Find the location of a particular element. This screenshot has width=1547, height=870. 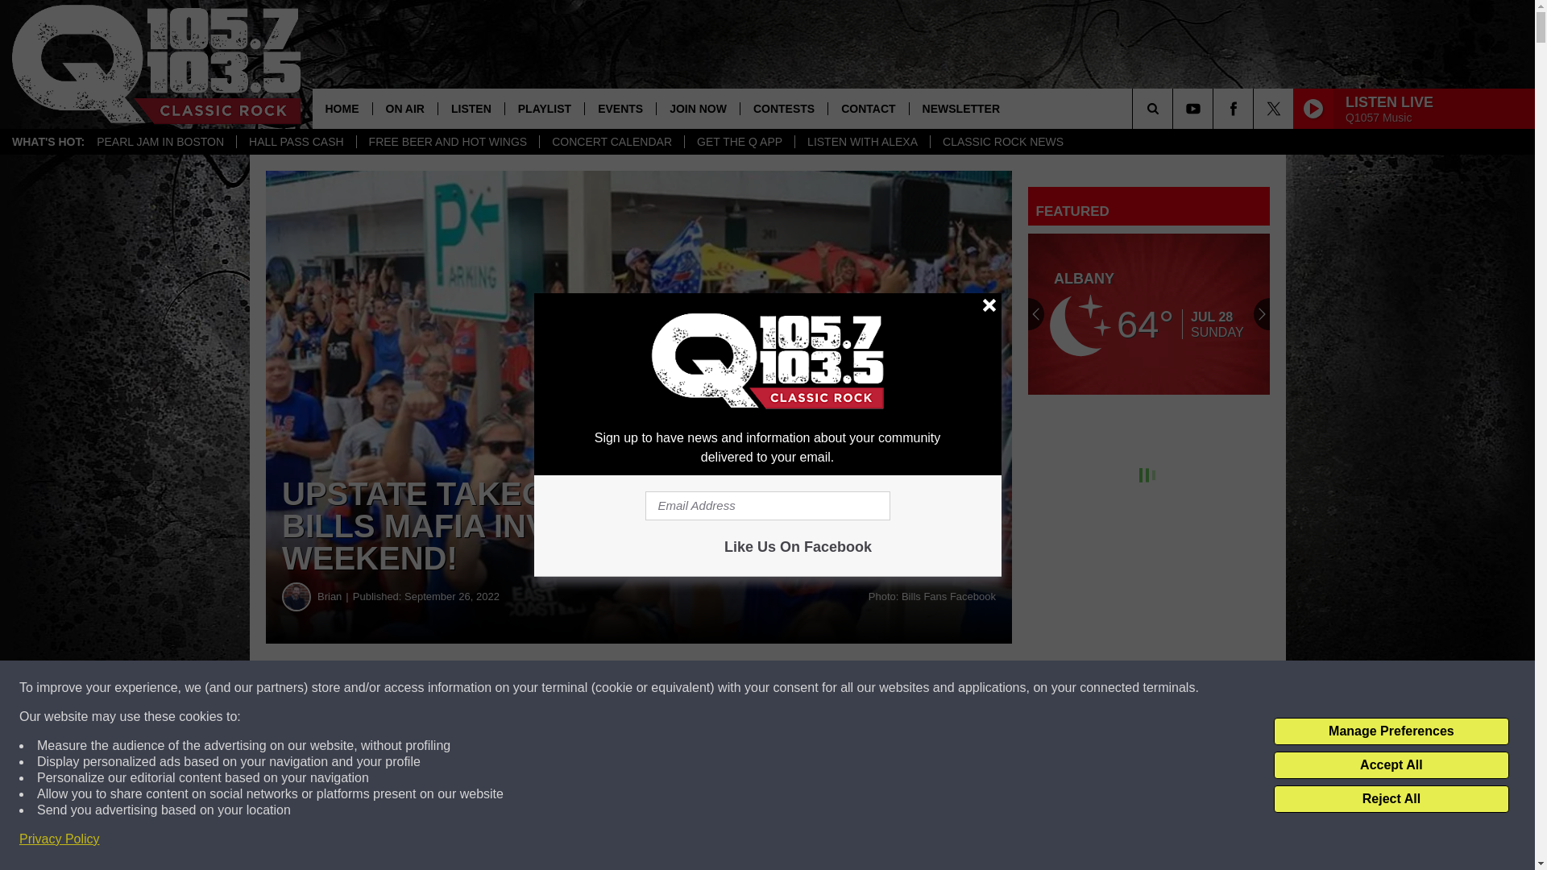

Email Address is located at coordinates (767, 506).